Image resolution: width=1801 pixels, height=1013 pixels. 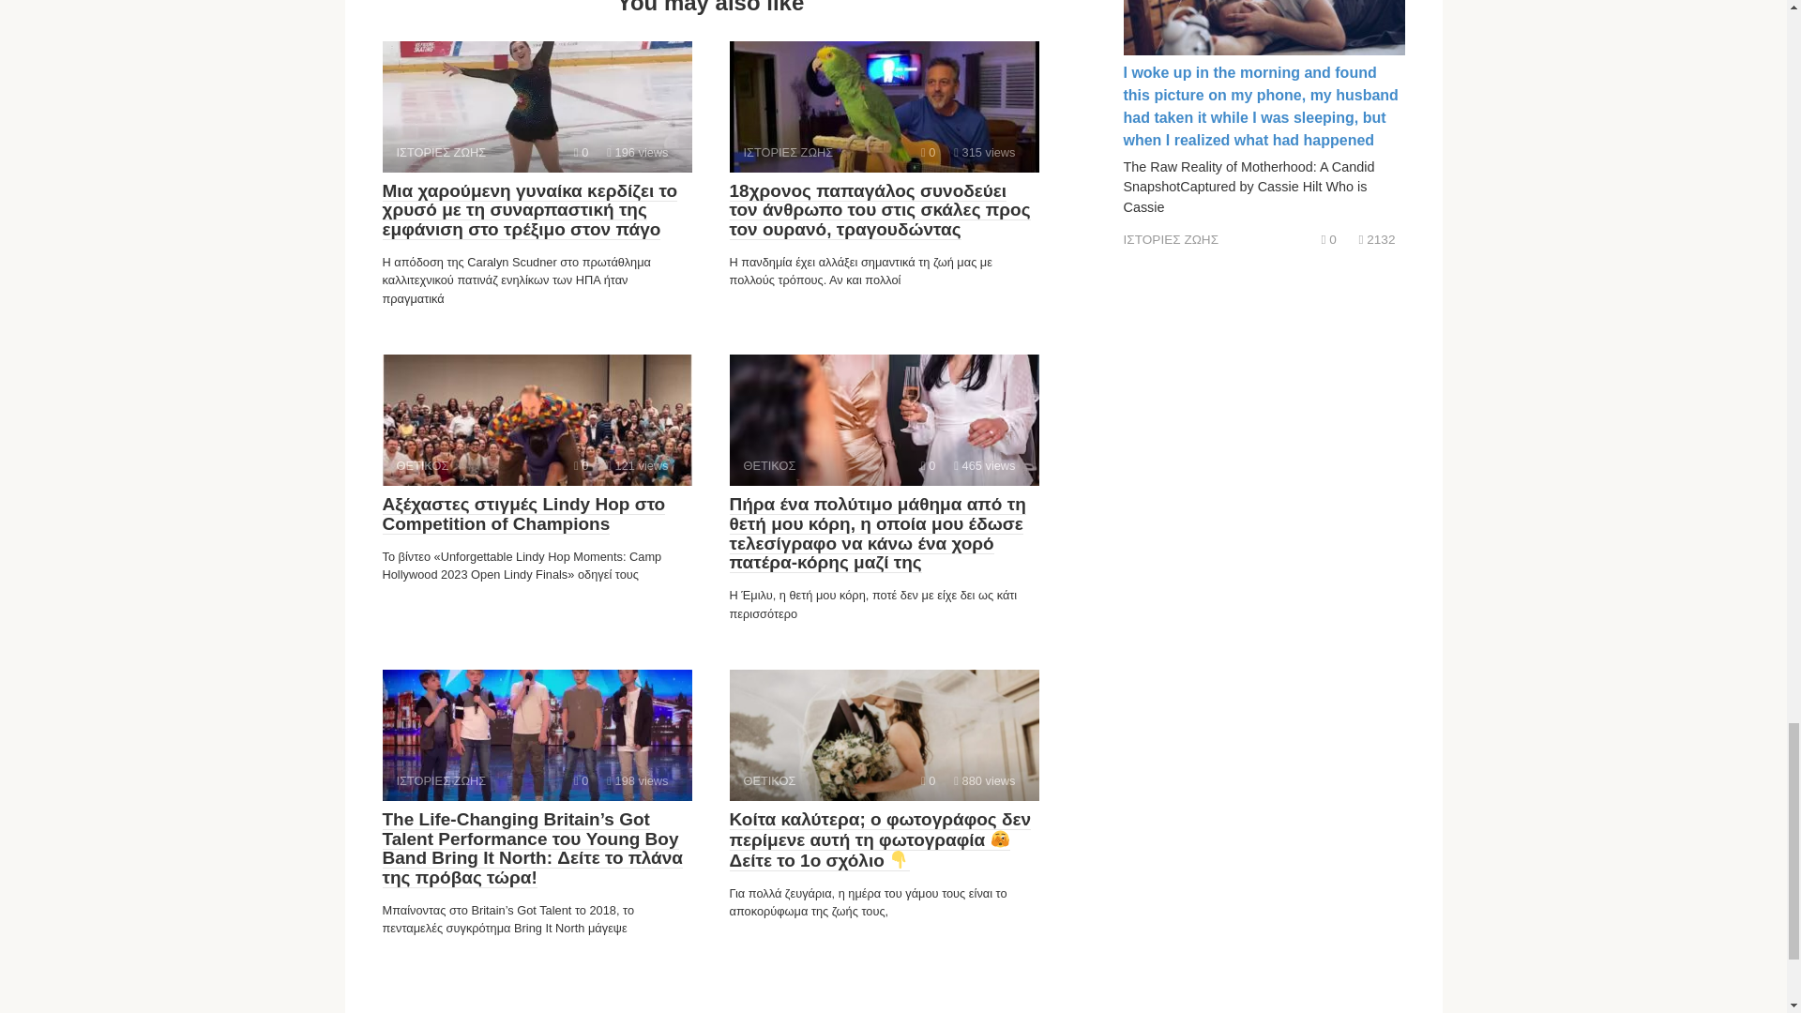 What do you see at coordinates (582, 152) in the screenshot?
I see `Comments` at bounding box center [582, 152].